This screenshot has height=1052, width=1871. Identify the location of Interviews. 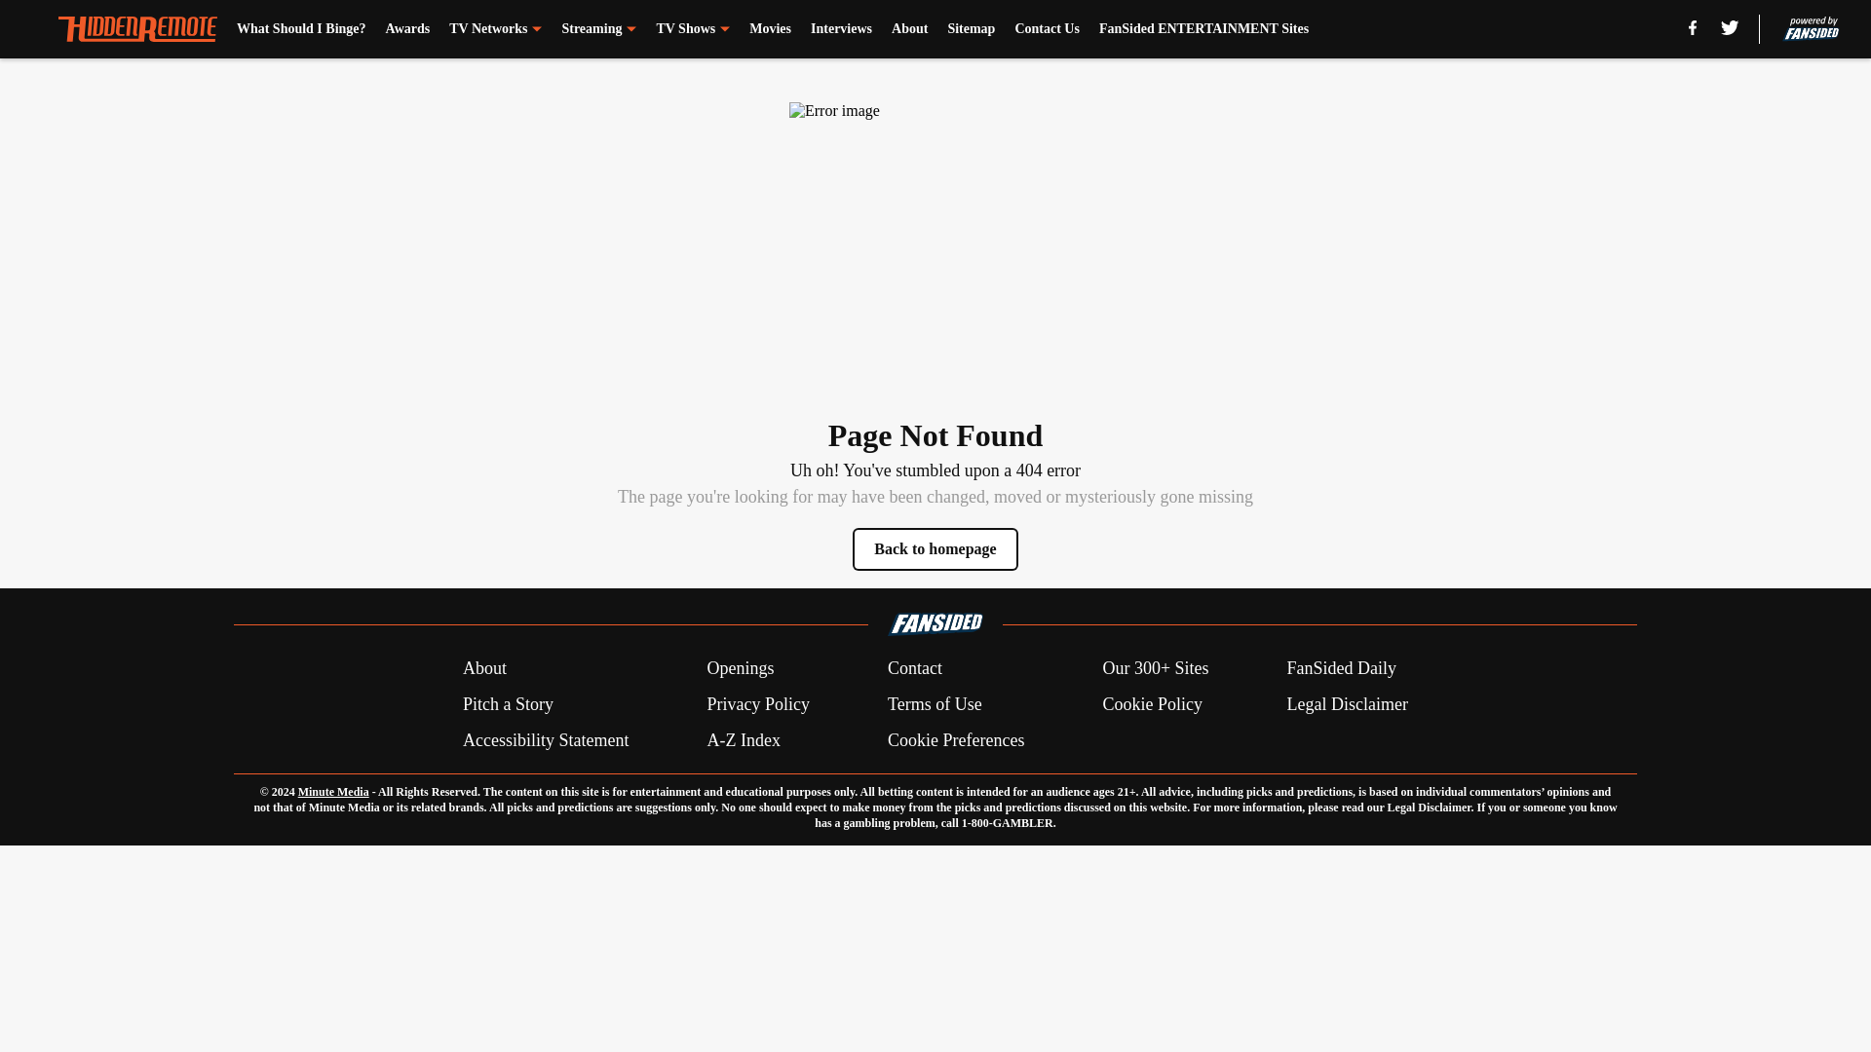
(840, 29).